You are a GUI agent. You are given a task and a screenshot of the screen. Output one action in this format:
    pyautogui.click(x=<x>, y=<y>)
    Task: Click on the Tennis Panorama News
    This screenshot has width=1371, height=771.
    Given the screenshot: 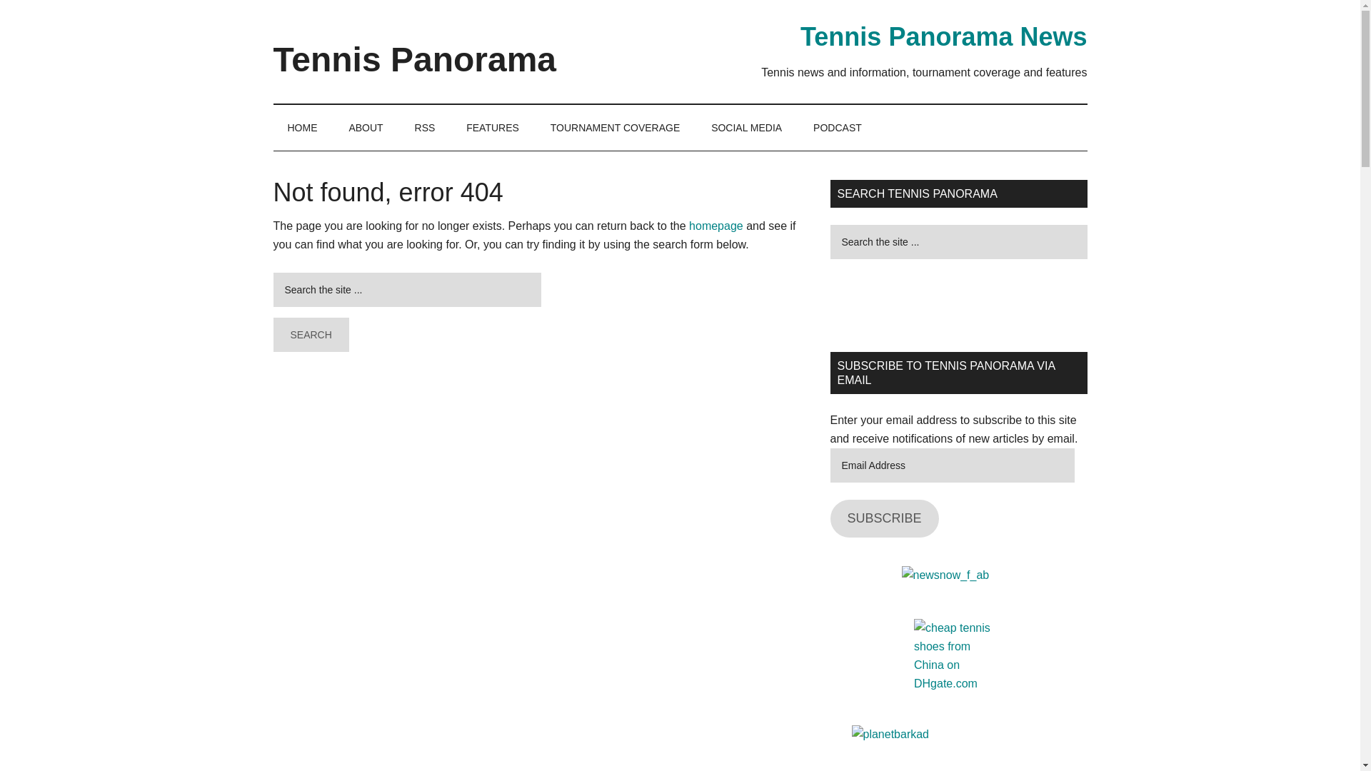 What is the action you would take?
    pyautogui.click(x=944, y=37)
    